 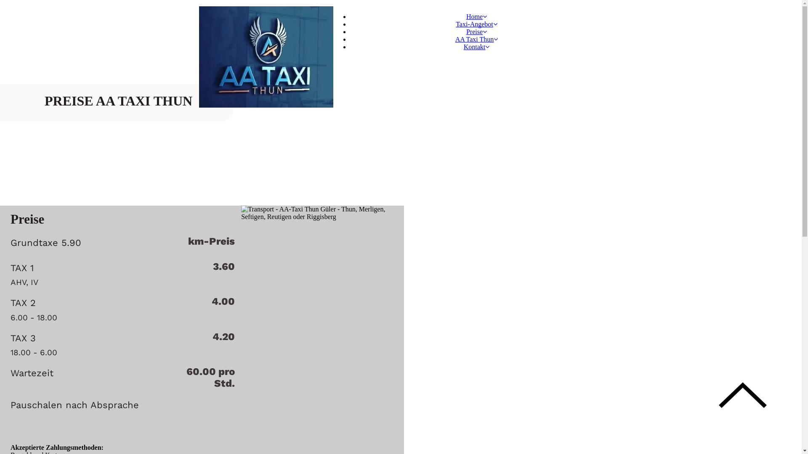 I want to click on Kontakt, so click(x=477, y=47).